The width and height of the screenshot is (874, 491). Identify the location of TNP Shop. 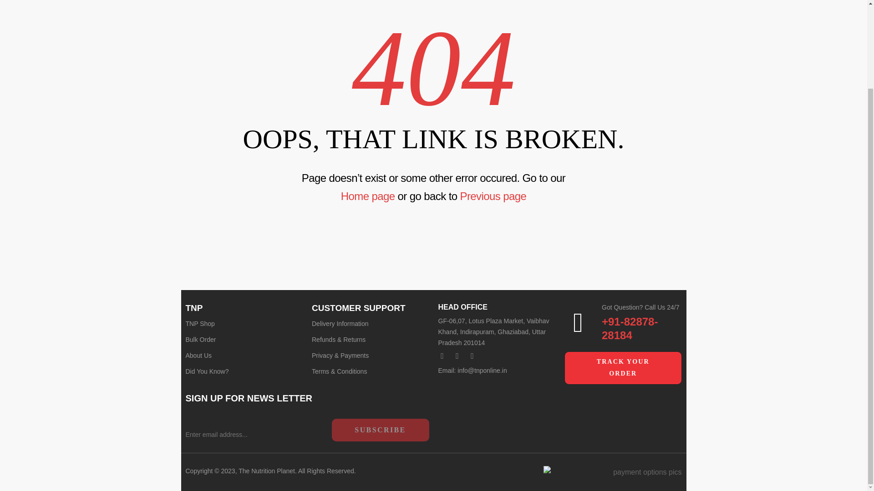
(244, 324).